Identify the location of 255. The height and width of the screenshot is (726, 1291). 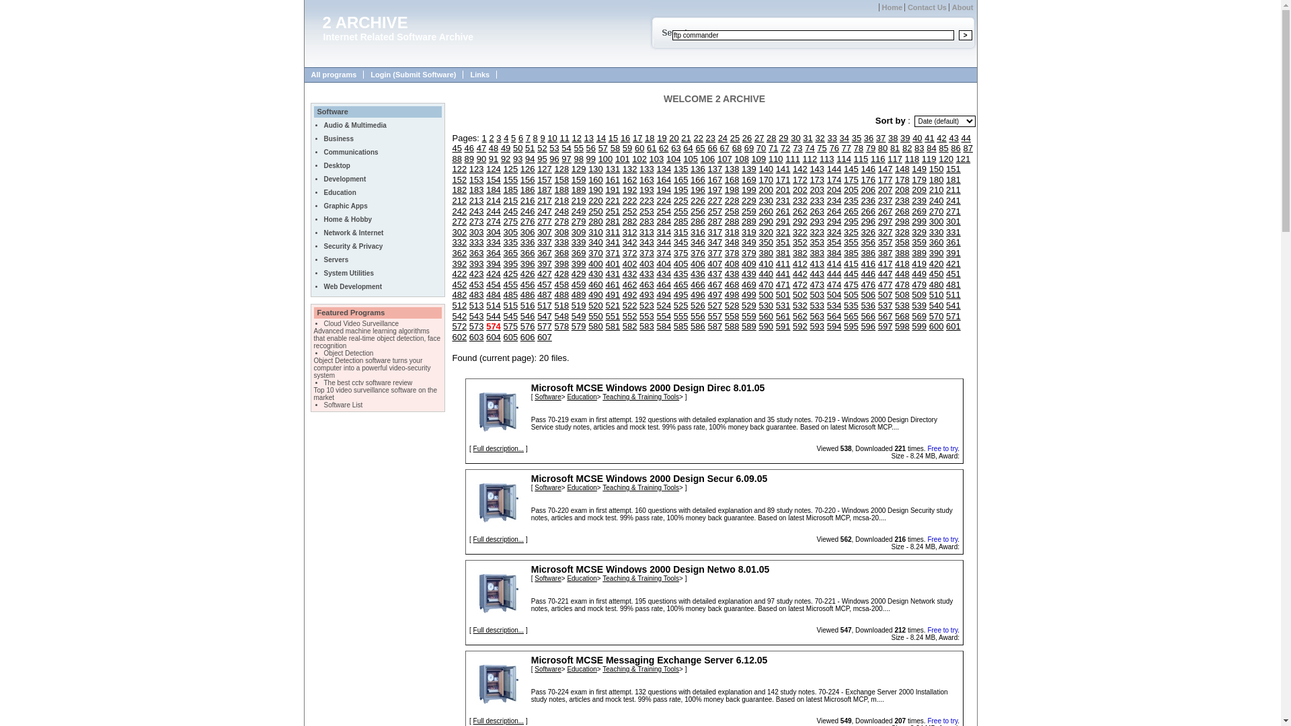
(681, 211).